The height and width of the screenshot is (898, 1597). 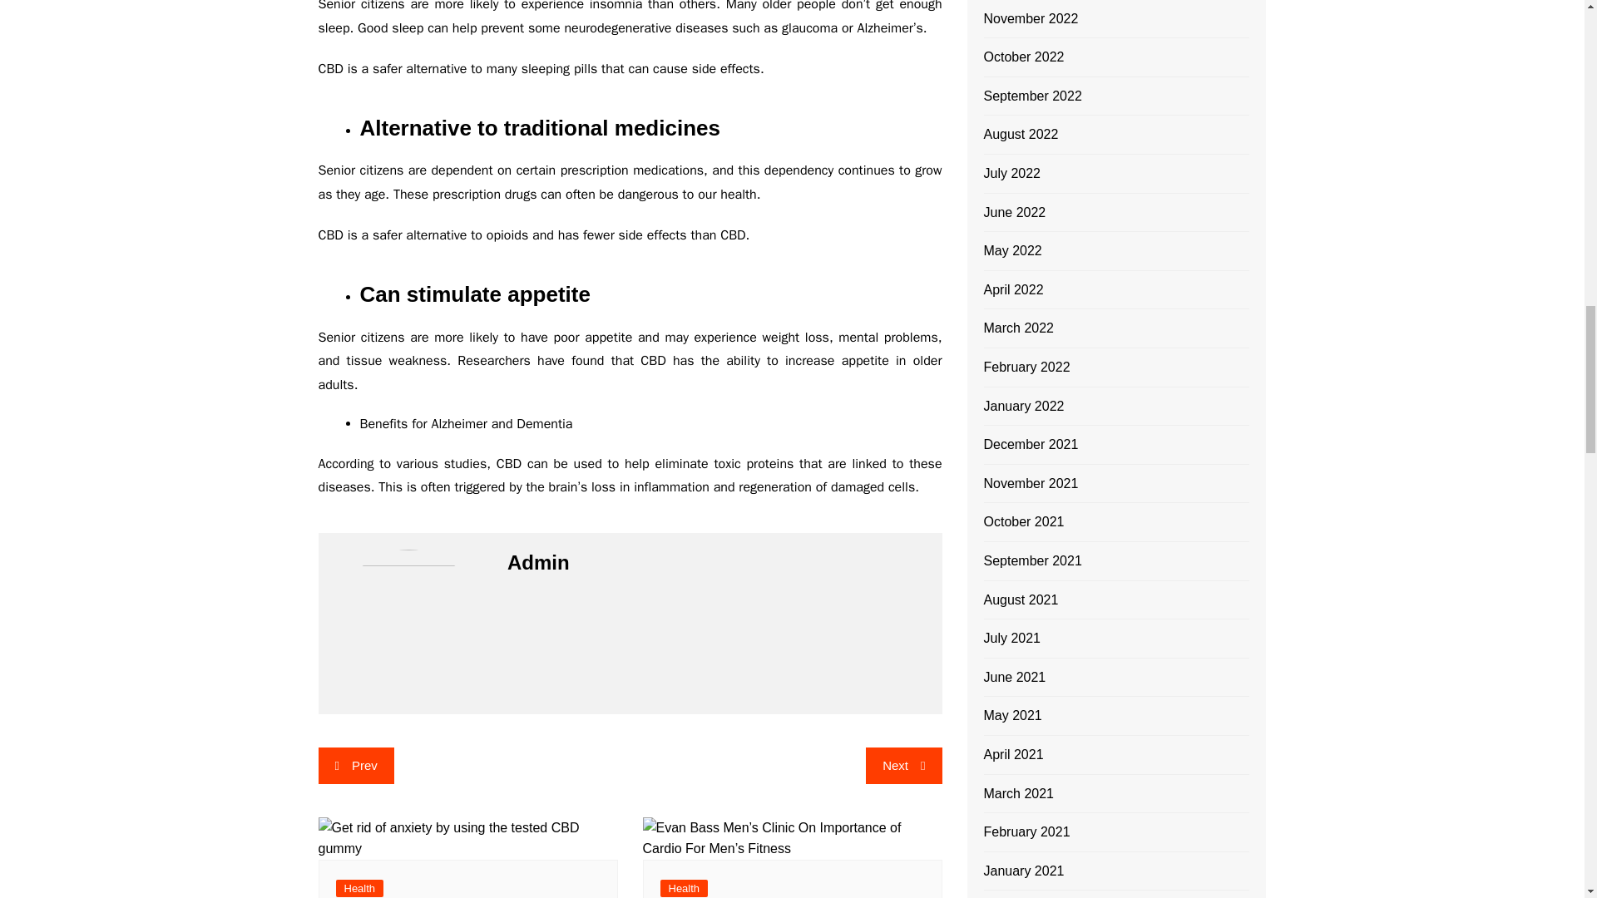 I want to click on Health, so click(x=359, y=888).